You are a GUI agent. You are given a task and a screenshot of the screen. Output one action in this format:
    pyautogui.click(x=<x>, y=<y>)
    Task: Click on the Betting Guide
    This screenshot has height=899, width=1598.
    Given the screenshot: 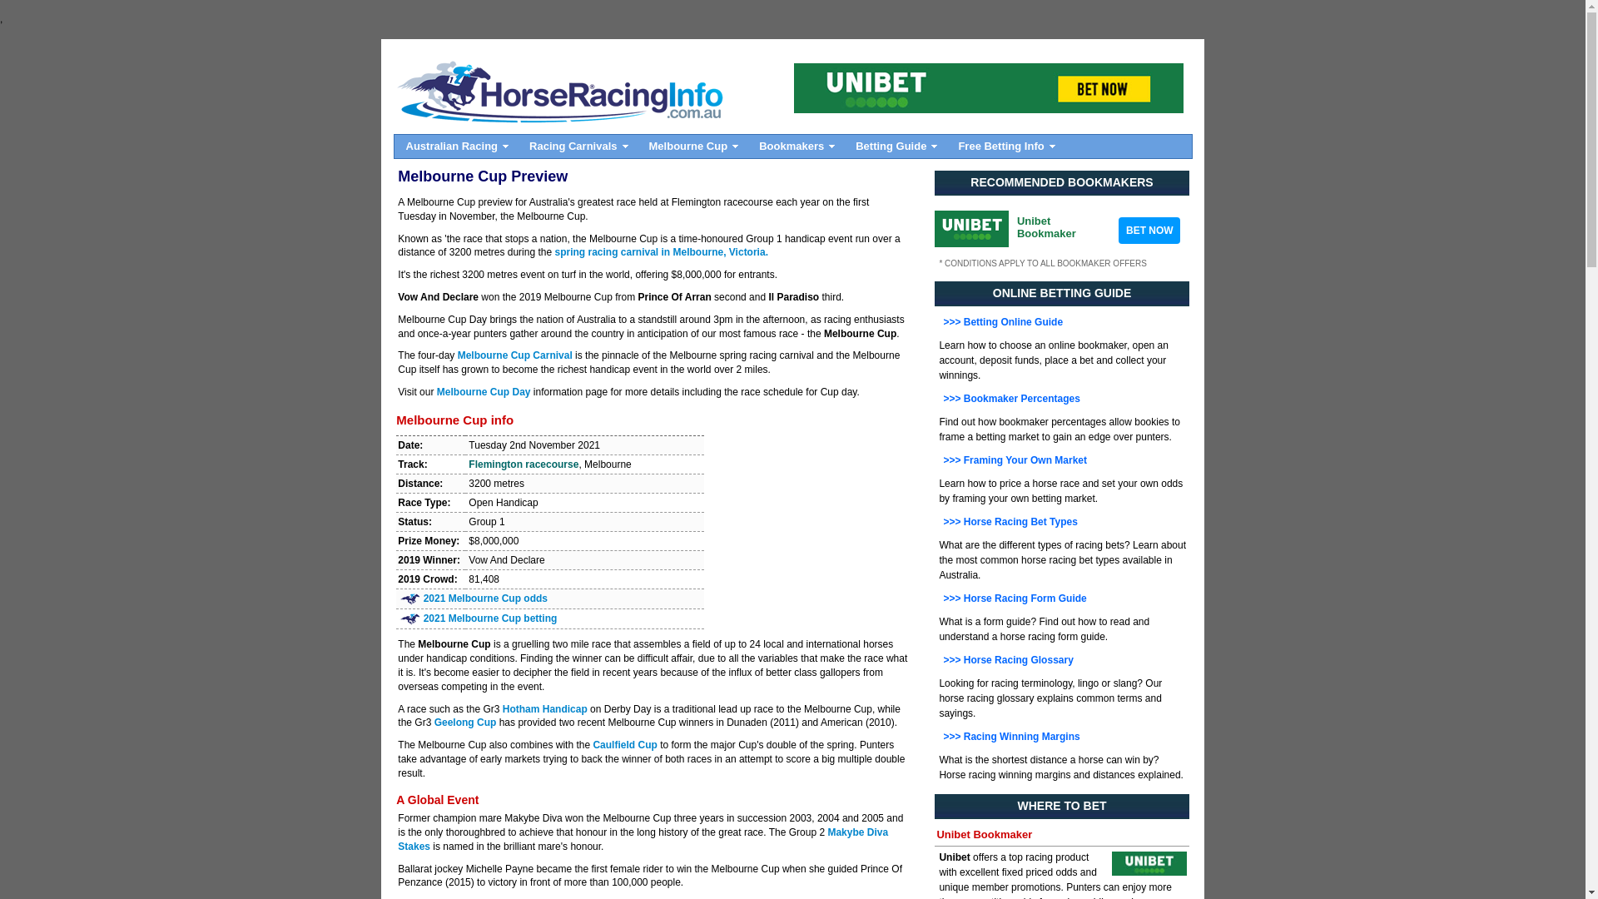 What is the action you would take?
    pyautogui.click(x=895, y=147)
    